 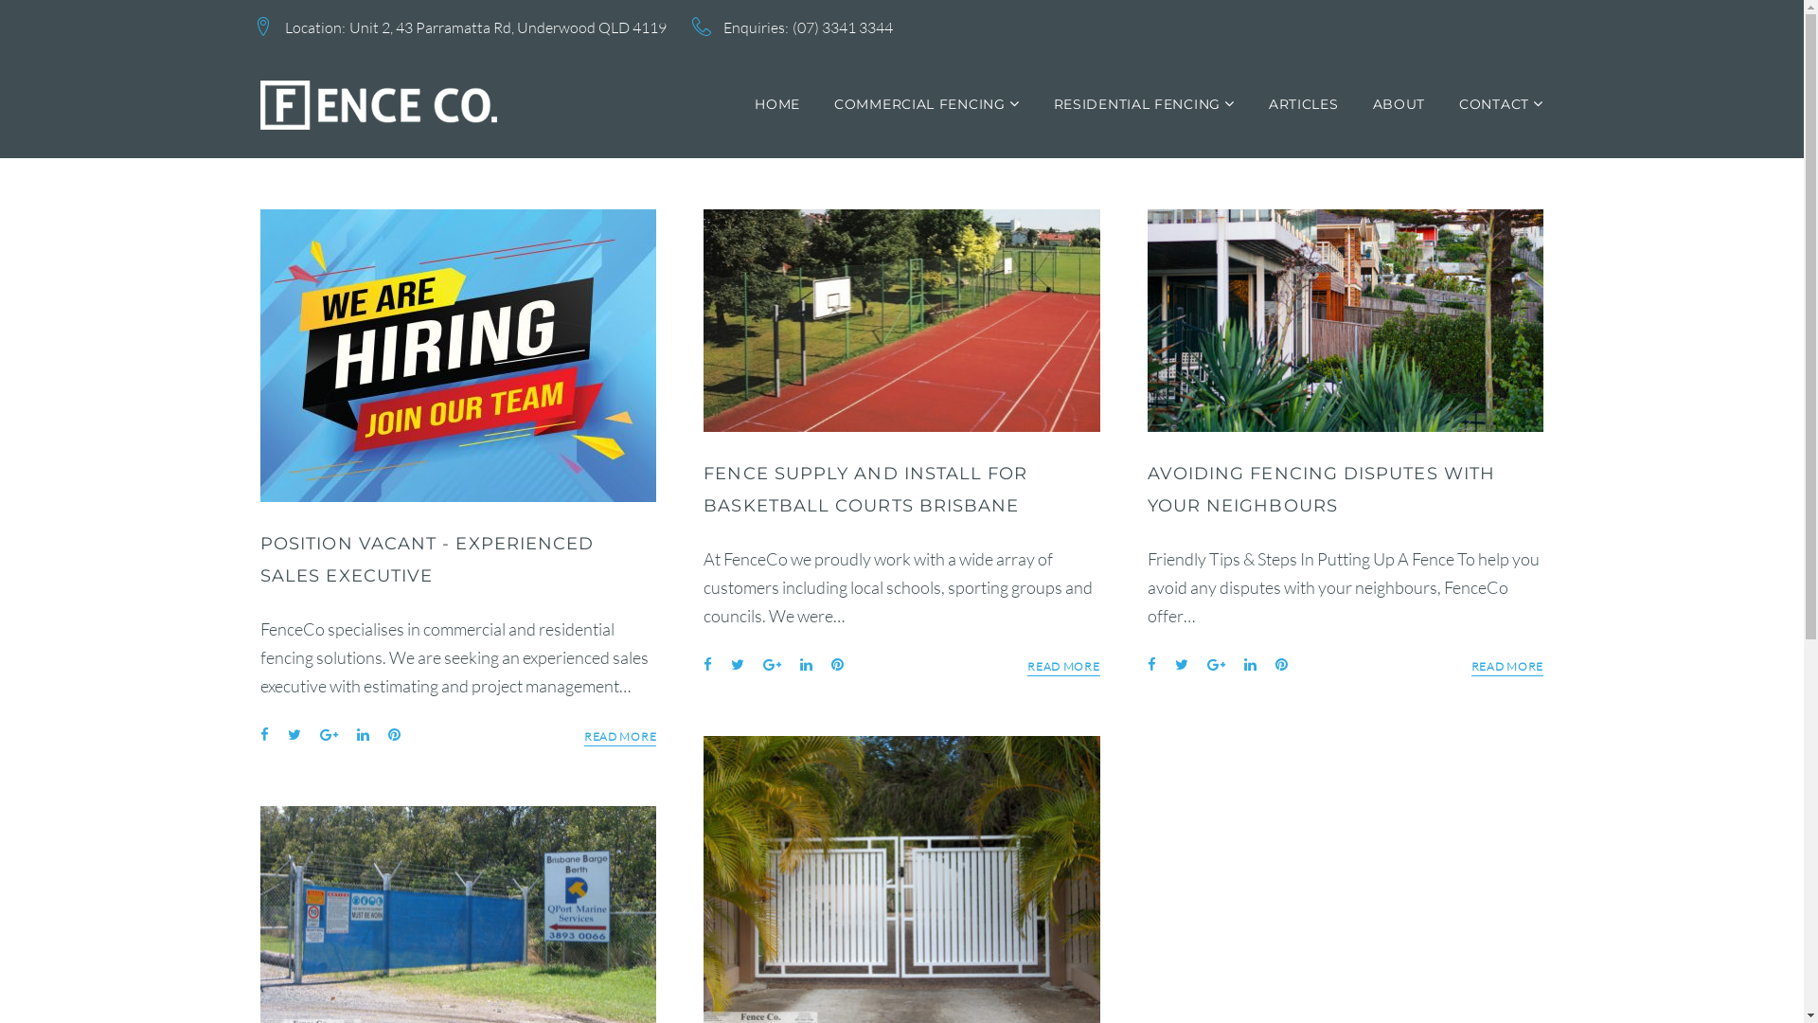 What do you see at coordinates (364, 735) in the screenshot?
I see `LinkedIn` at bounding box center [364, 735].